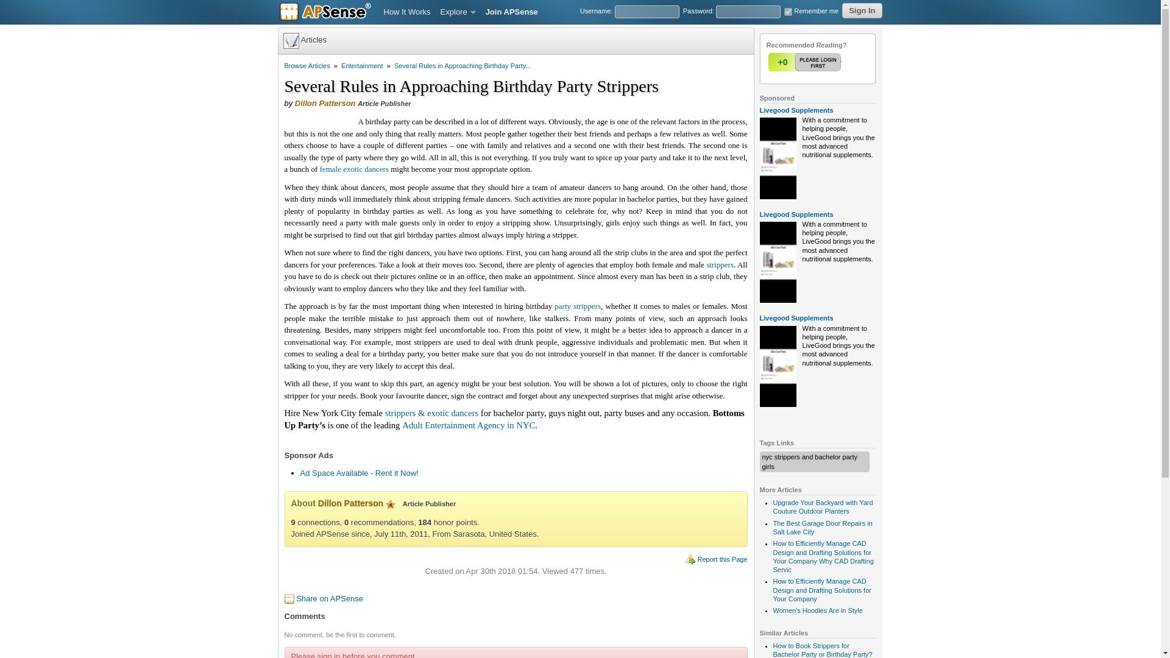 This screenshot has height=658, width=1170. I want to click on Explore, so click(458, 12).